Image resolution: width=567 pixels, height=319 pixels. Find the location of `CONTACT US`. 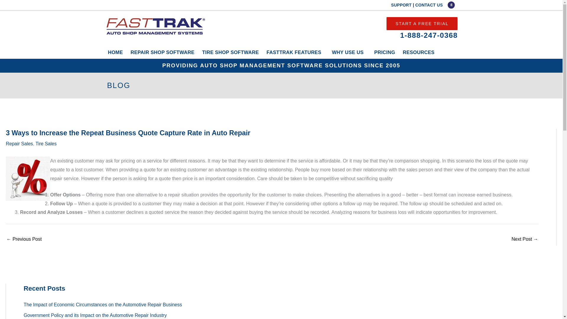

CONTACT US is located at coordinates (429, 5).